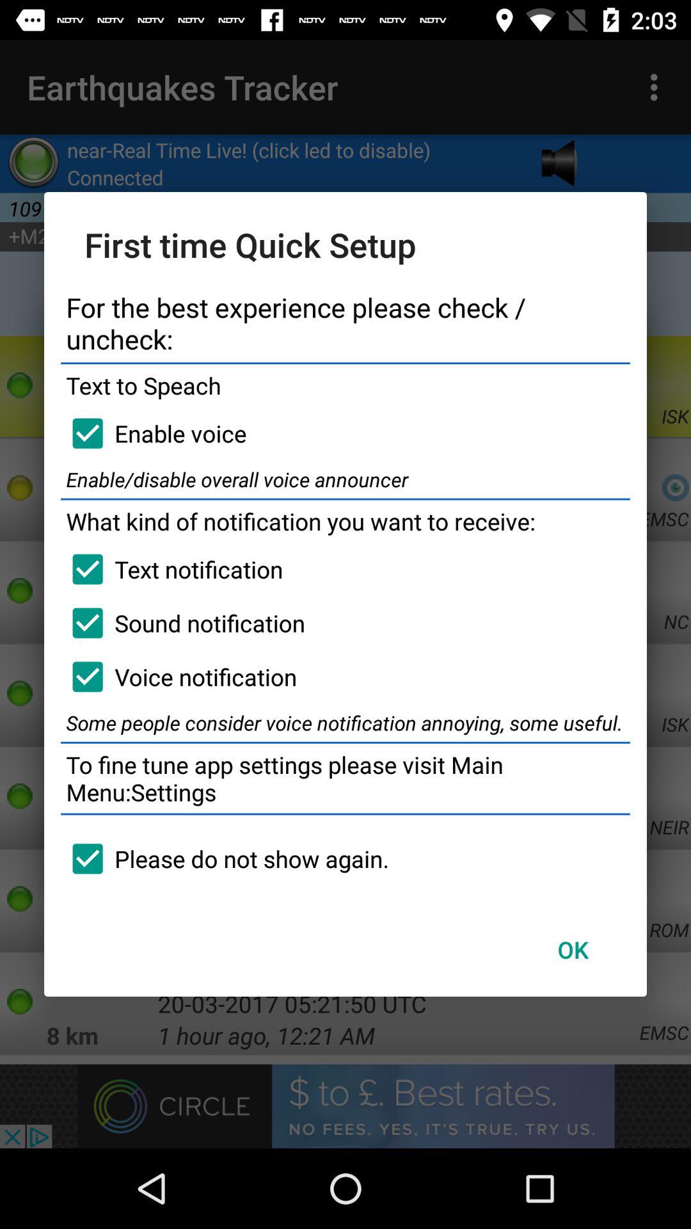 Image resolution: width=691 pixels, height=1229 pixels. What do you see at coordinates (573, 949) in the screenshot?
I see `scroll to ok` at bounding box center [573, 949].